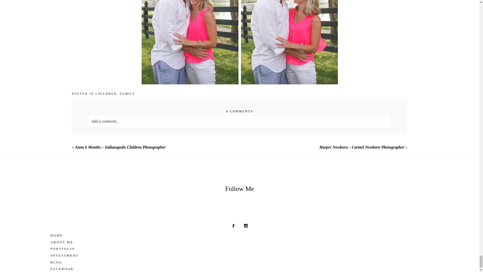 The image size is (483, 272). I want to click on ABOUT ME, so click(239, 242).